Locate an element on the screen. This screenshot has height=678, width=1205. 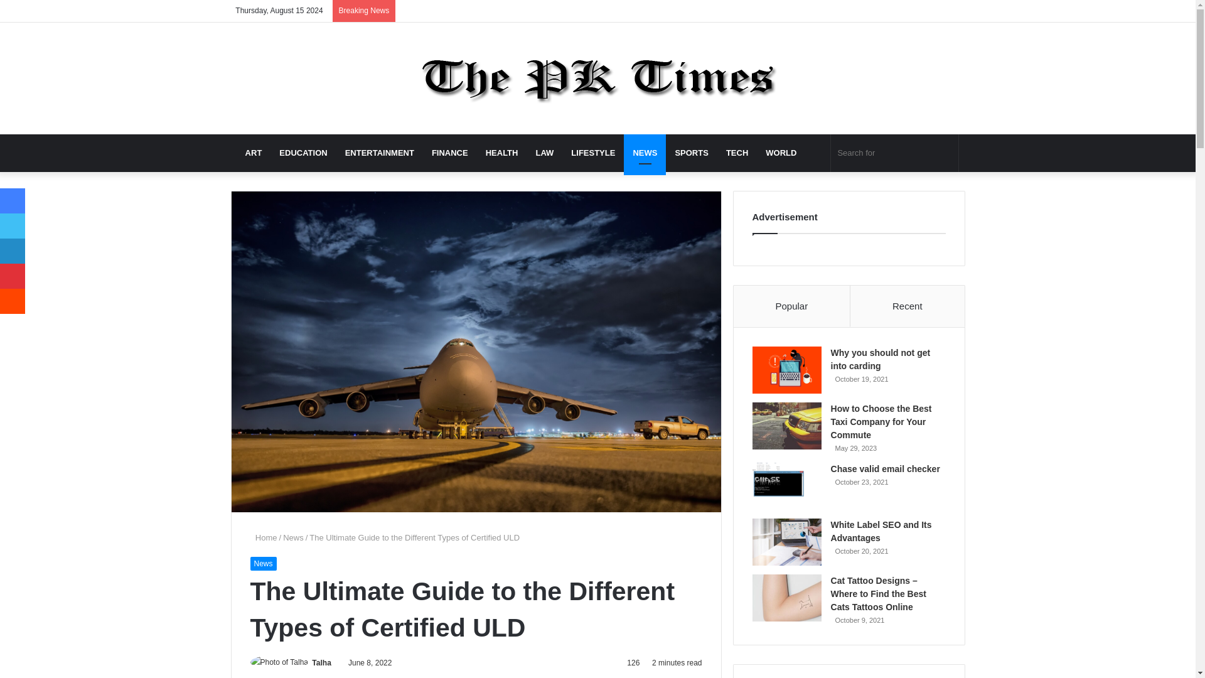
HEALTH is located at coordinates (502, 153).